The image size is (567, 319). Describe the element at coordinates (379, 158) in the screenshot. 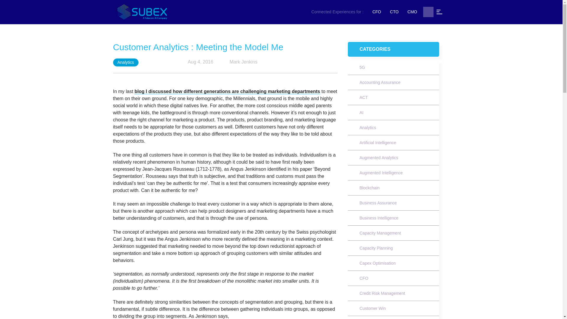

I see `Augmented Analytics` at that location.